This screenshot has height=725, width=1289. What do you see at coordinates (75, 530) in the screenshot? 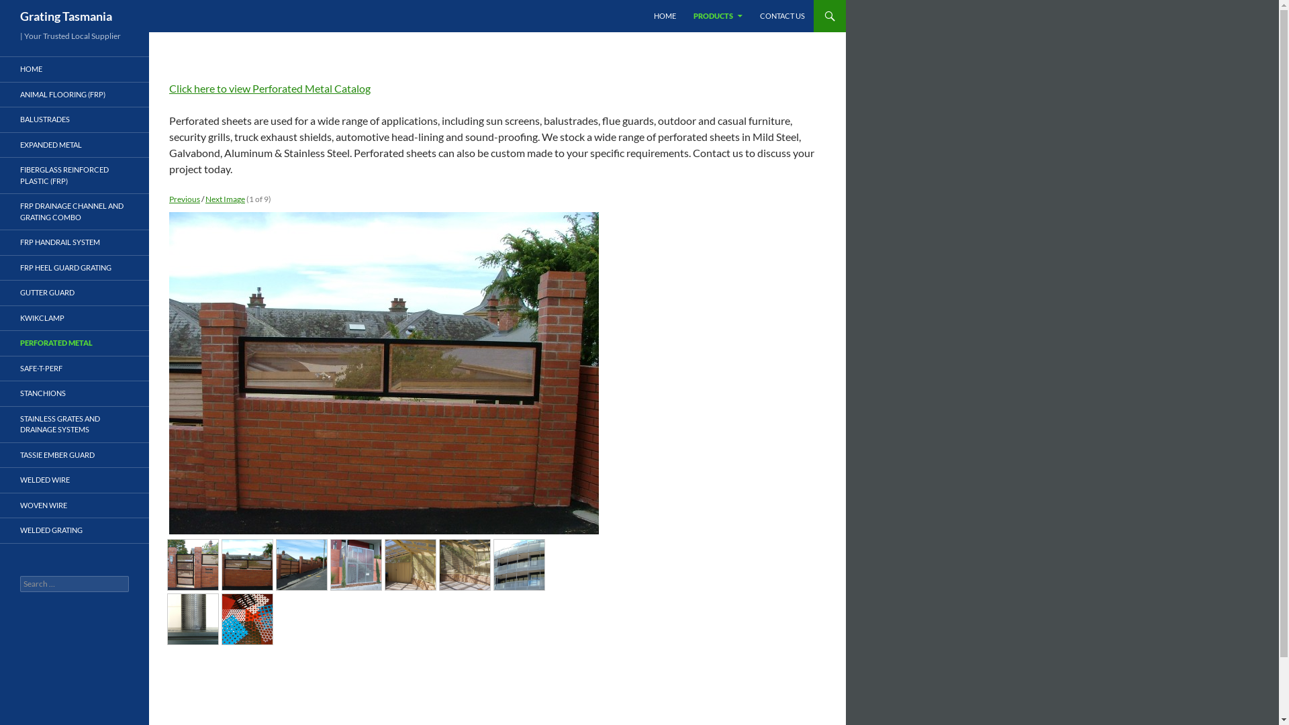
I see `WELDED GRATING` at bounding box center [75, 530].